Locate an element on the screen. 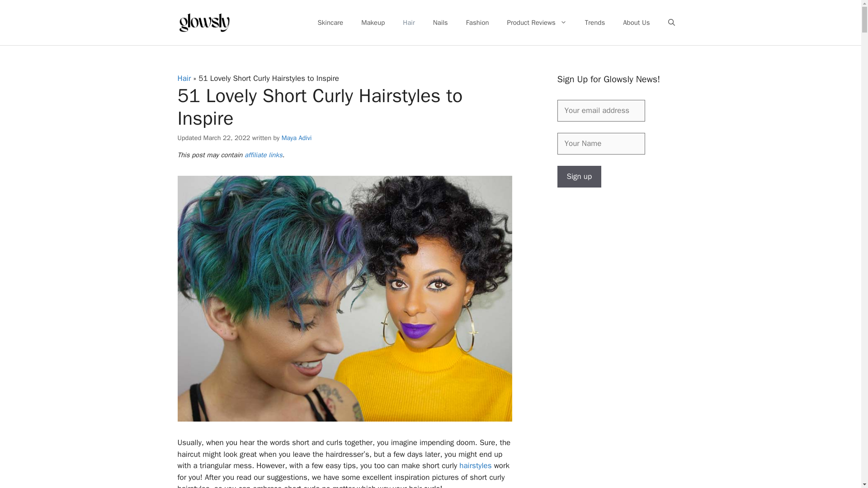 This screenshot has width=868, height=488. Skincare is located at coordinates (330, 23).